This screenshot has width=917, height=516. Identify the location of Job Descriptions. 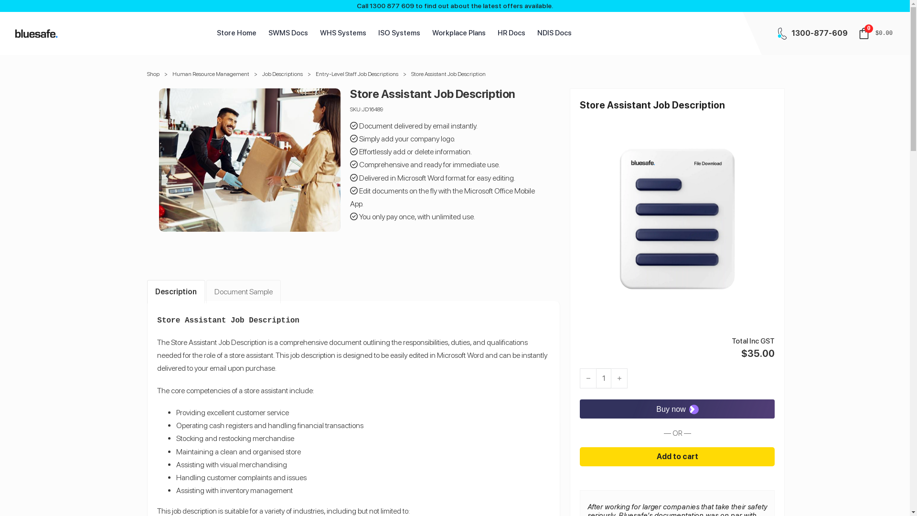
(283, 74).